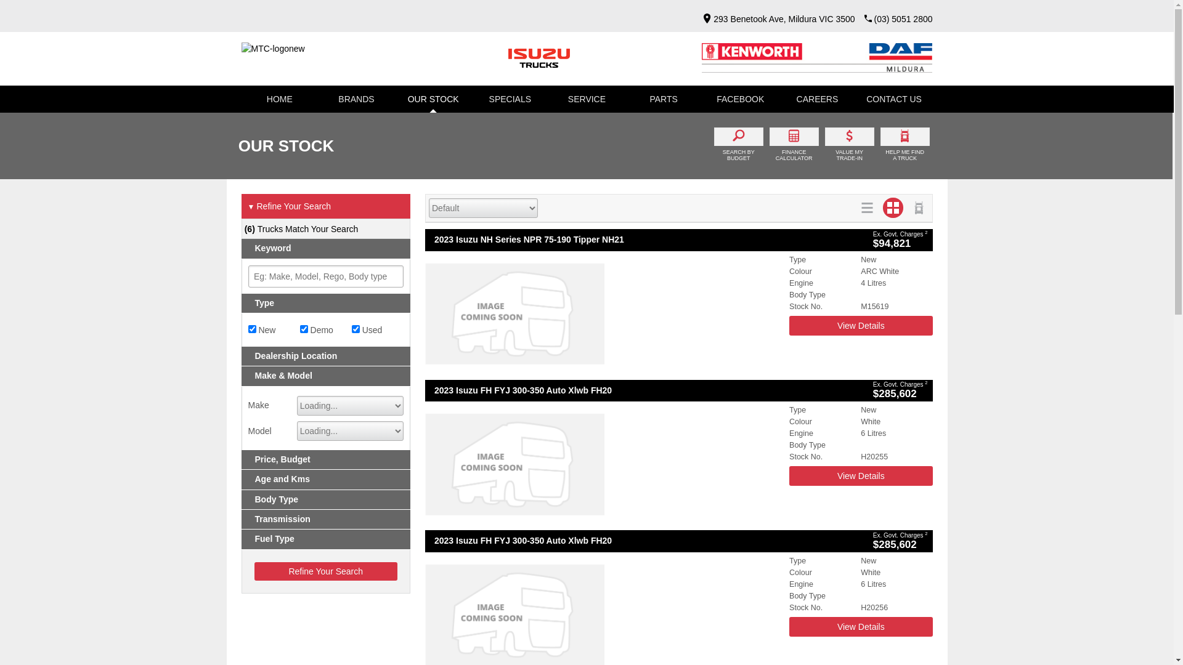  What do you see at coordinates (327, 303) in the screenshot?
I see `Type` at bounding box center [327, 303].